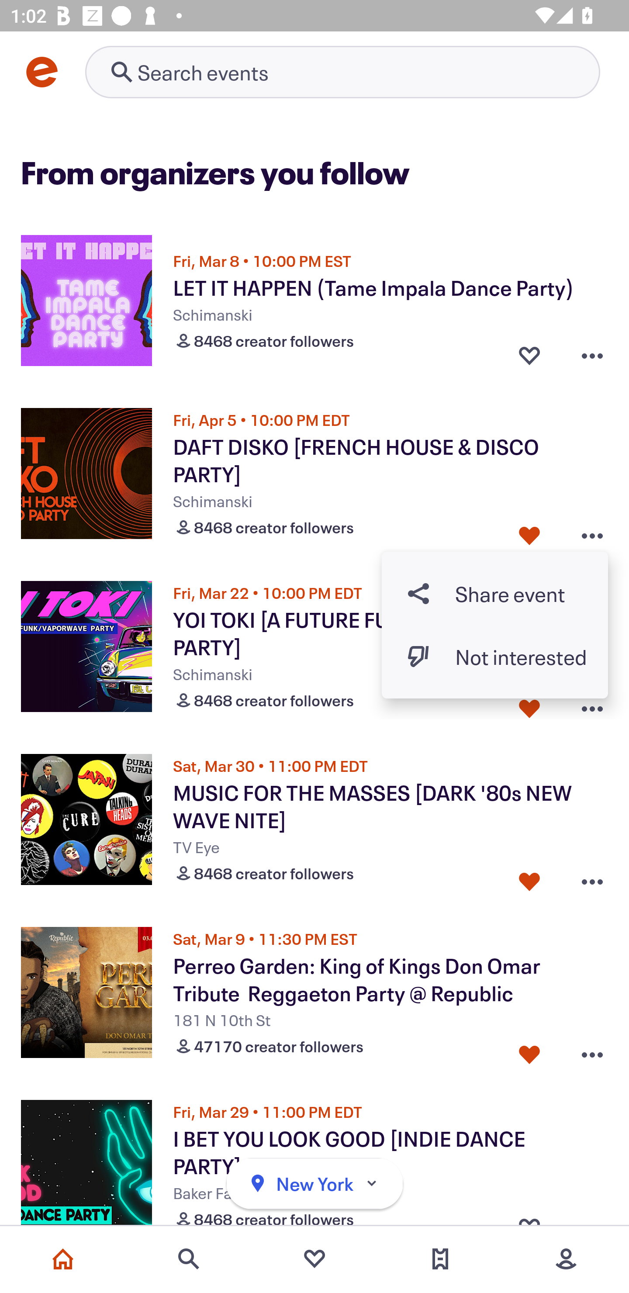 This screenshot has width=629, height=1293. Describe the element at coordinates (495, 593) in the screenshot. I see `Share button Share event` at that location.